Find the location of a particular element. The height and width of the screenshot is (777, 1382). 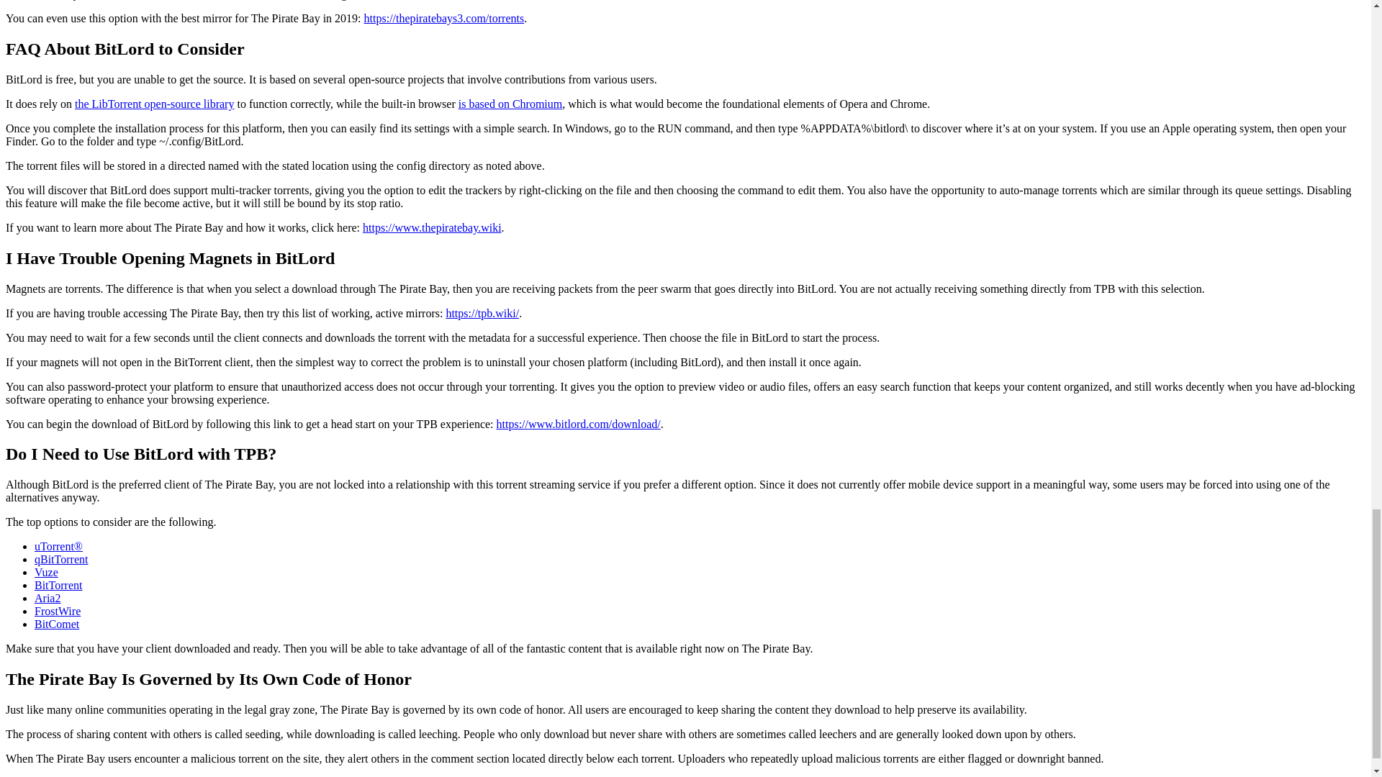

qBitTorrent is located at coordinates (61, 559).